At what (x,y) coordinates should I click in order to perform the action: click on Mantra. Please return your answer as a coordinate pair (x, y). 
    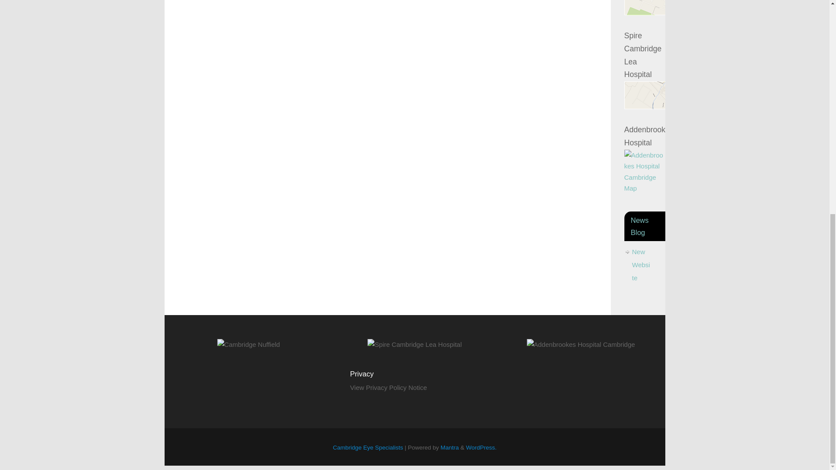
    Looking at the image, I should click on (449, 447).